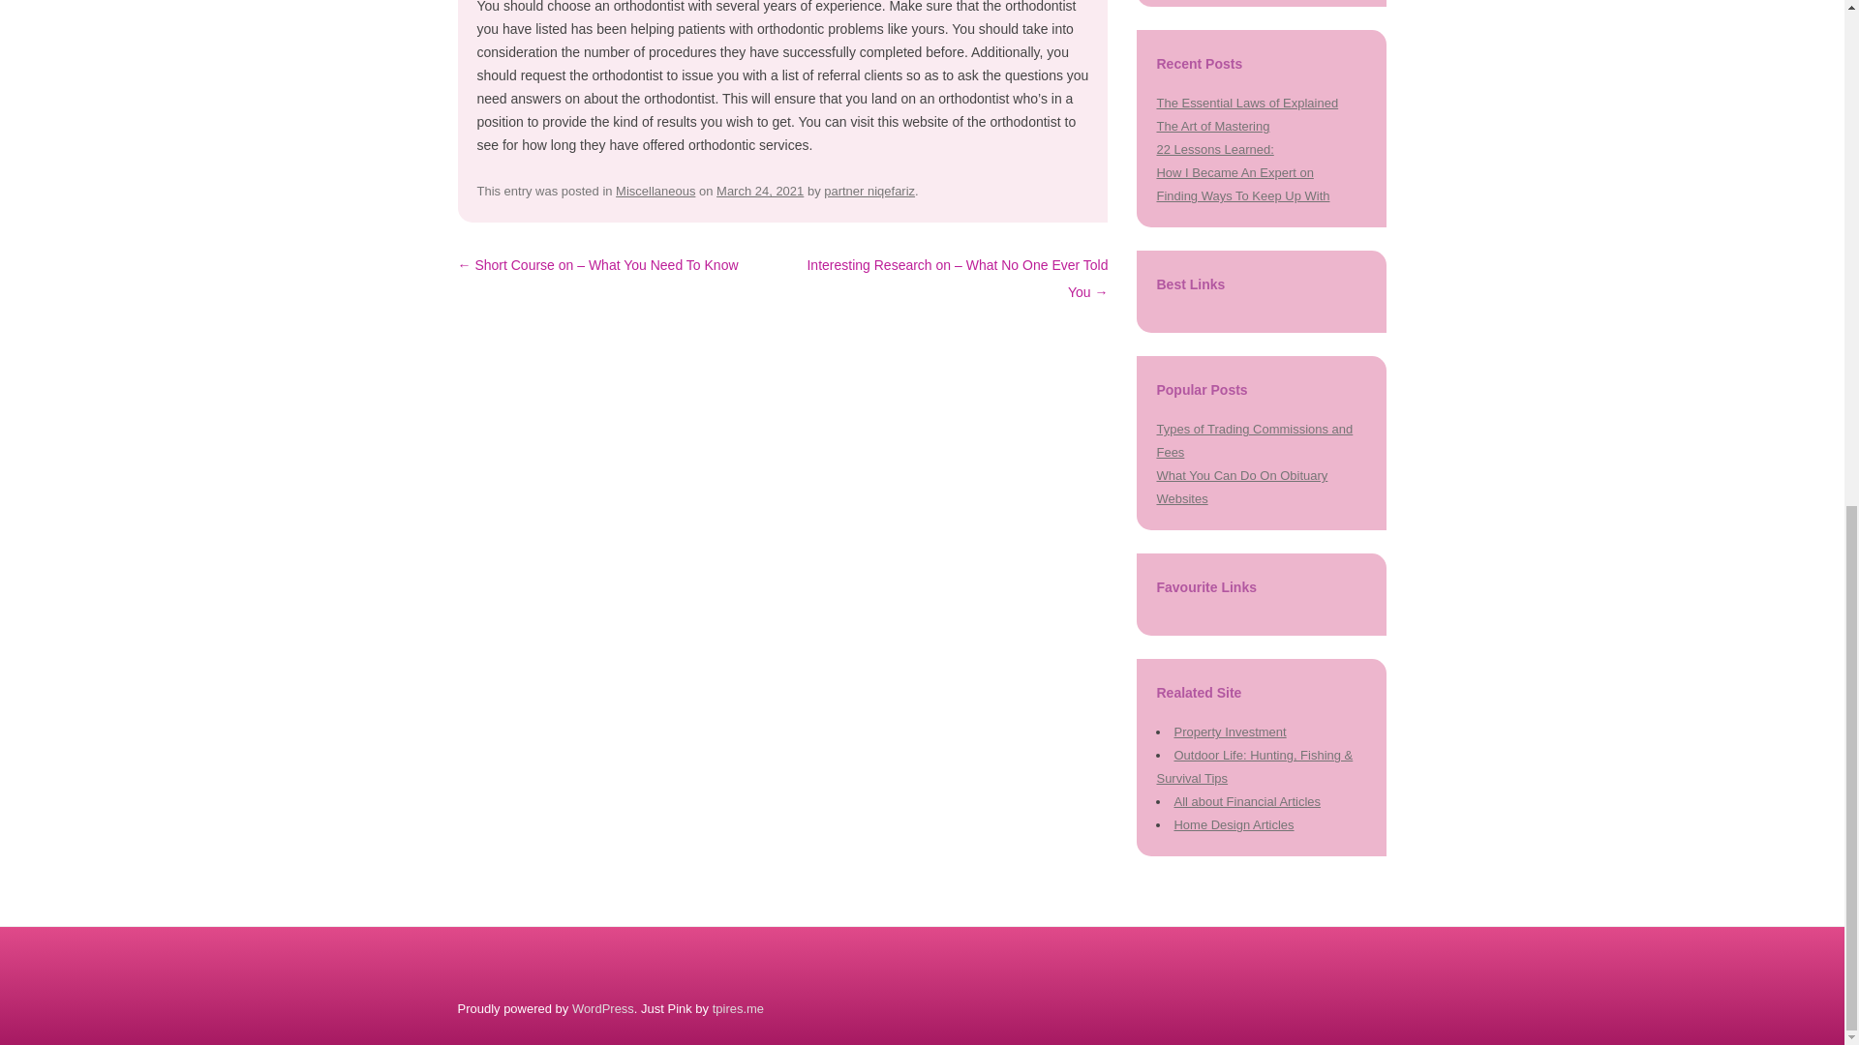  What do you see at coordinates (869, 192) in the screenshot?
I see `partner niqefariz` at bounding box center [869, 192].